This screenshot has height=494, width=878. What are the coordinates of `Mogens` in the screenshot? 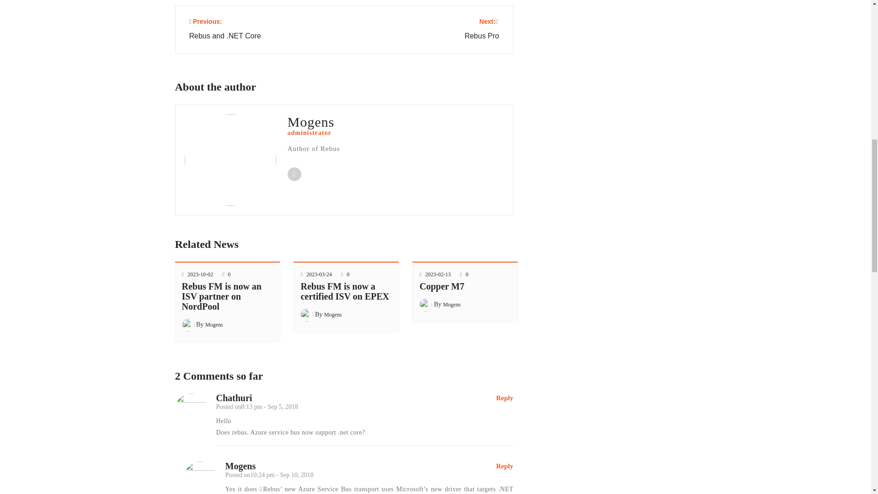 It's located at (214, 325).